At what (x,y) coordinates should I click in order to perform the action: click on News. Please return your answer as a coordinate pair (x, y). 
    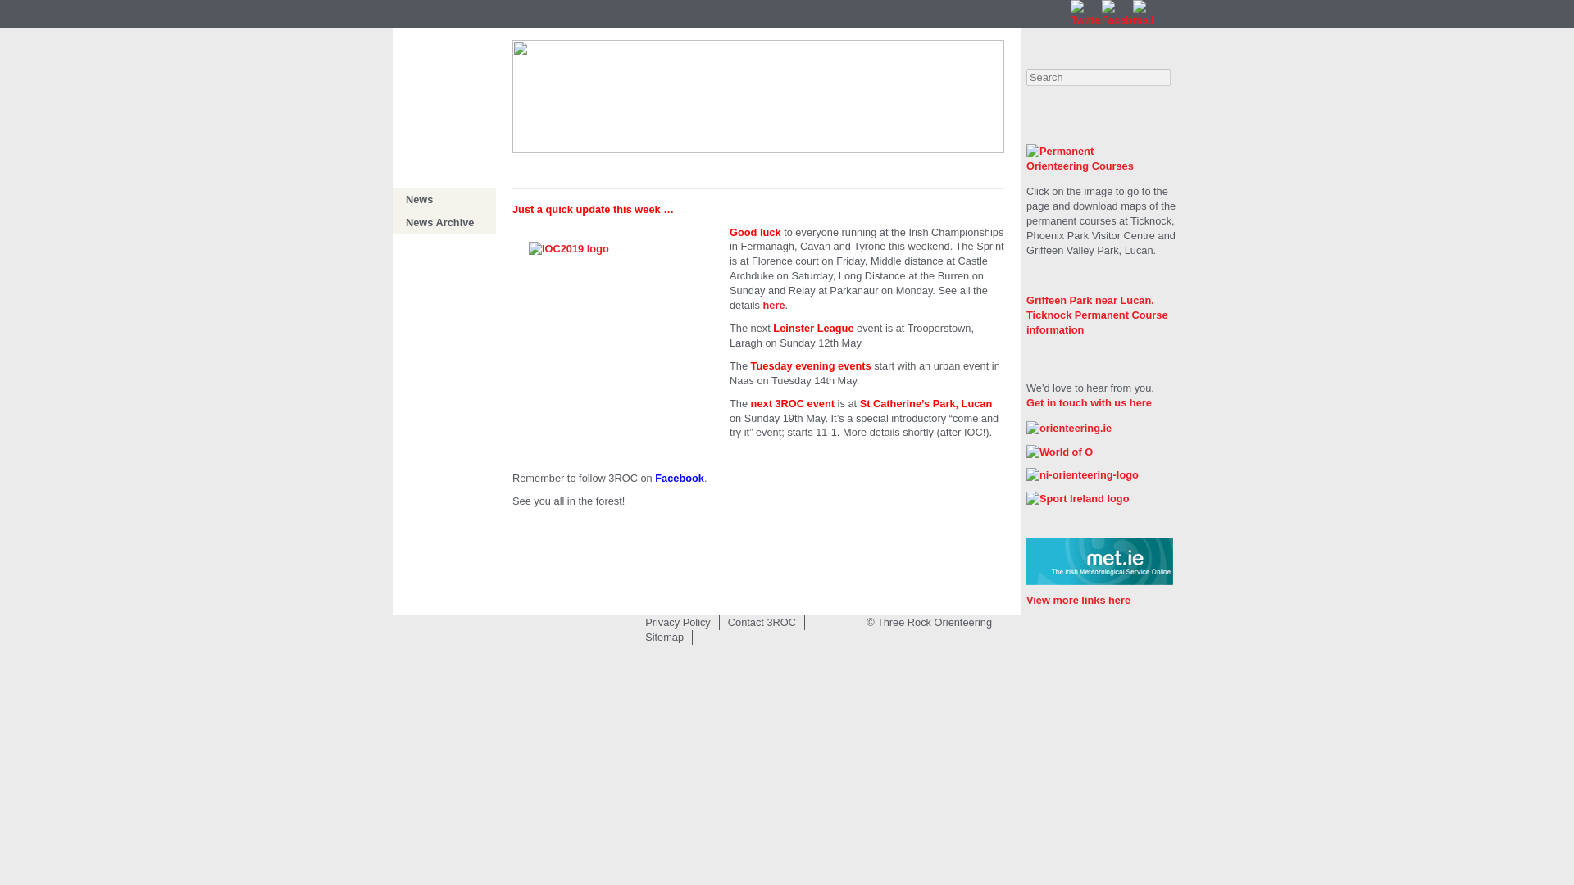
    Looking at the image, I should click on (420, 199).